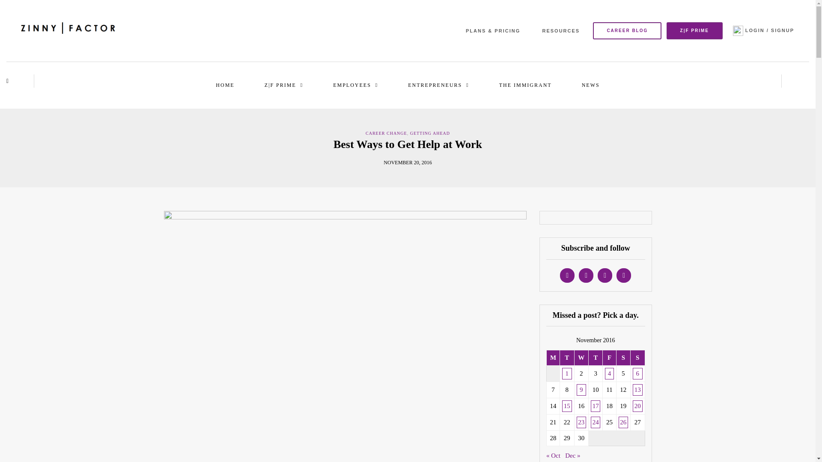 This screenshot has height=462, width=822. I want to click on CAREER BLOG, so click(627, 30).